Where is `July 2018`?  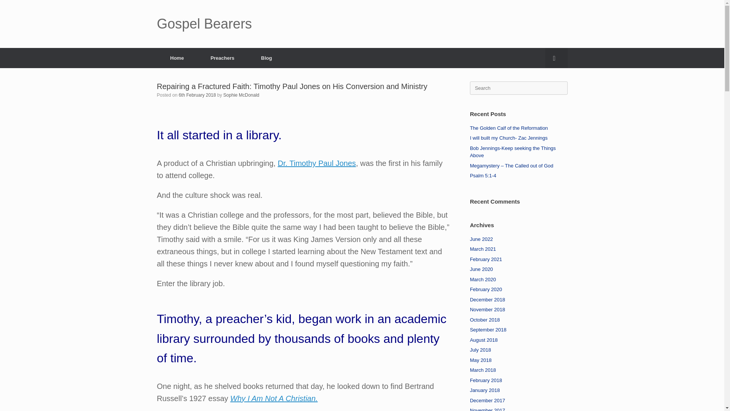 July 2018 is located at coordinates (481, 349).